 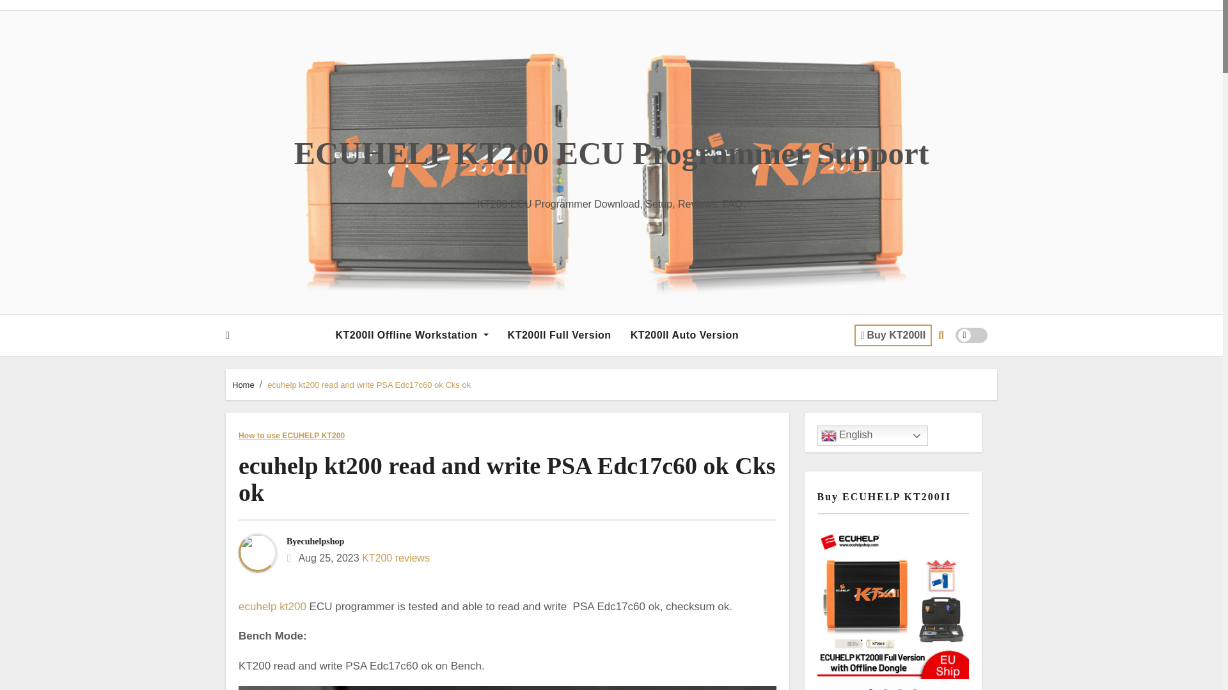 What do you see at coordinates (684, 335) in the screenshot?
I see `KT200II Auto Version` at bounding box center [684, 335].